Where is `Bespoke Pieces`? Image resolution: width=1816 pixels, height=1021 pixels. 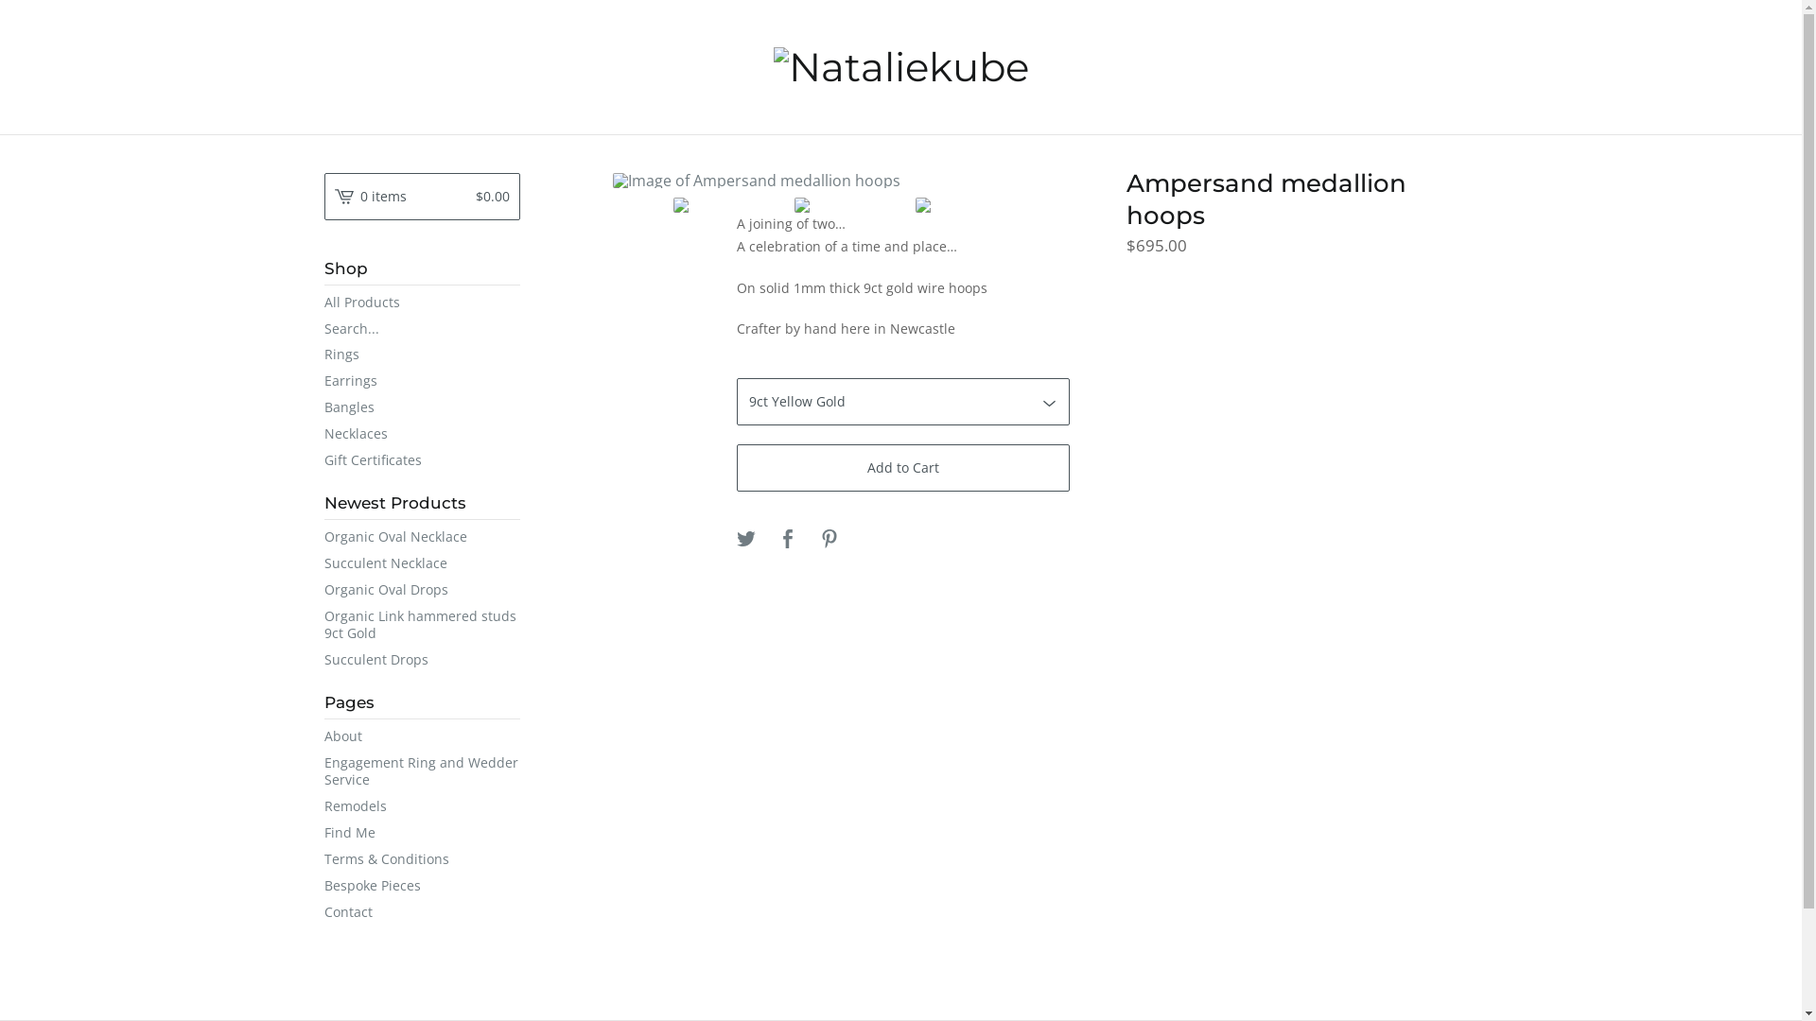
Bespoke Pieces is located at coordinates (422, 886).